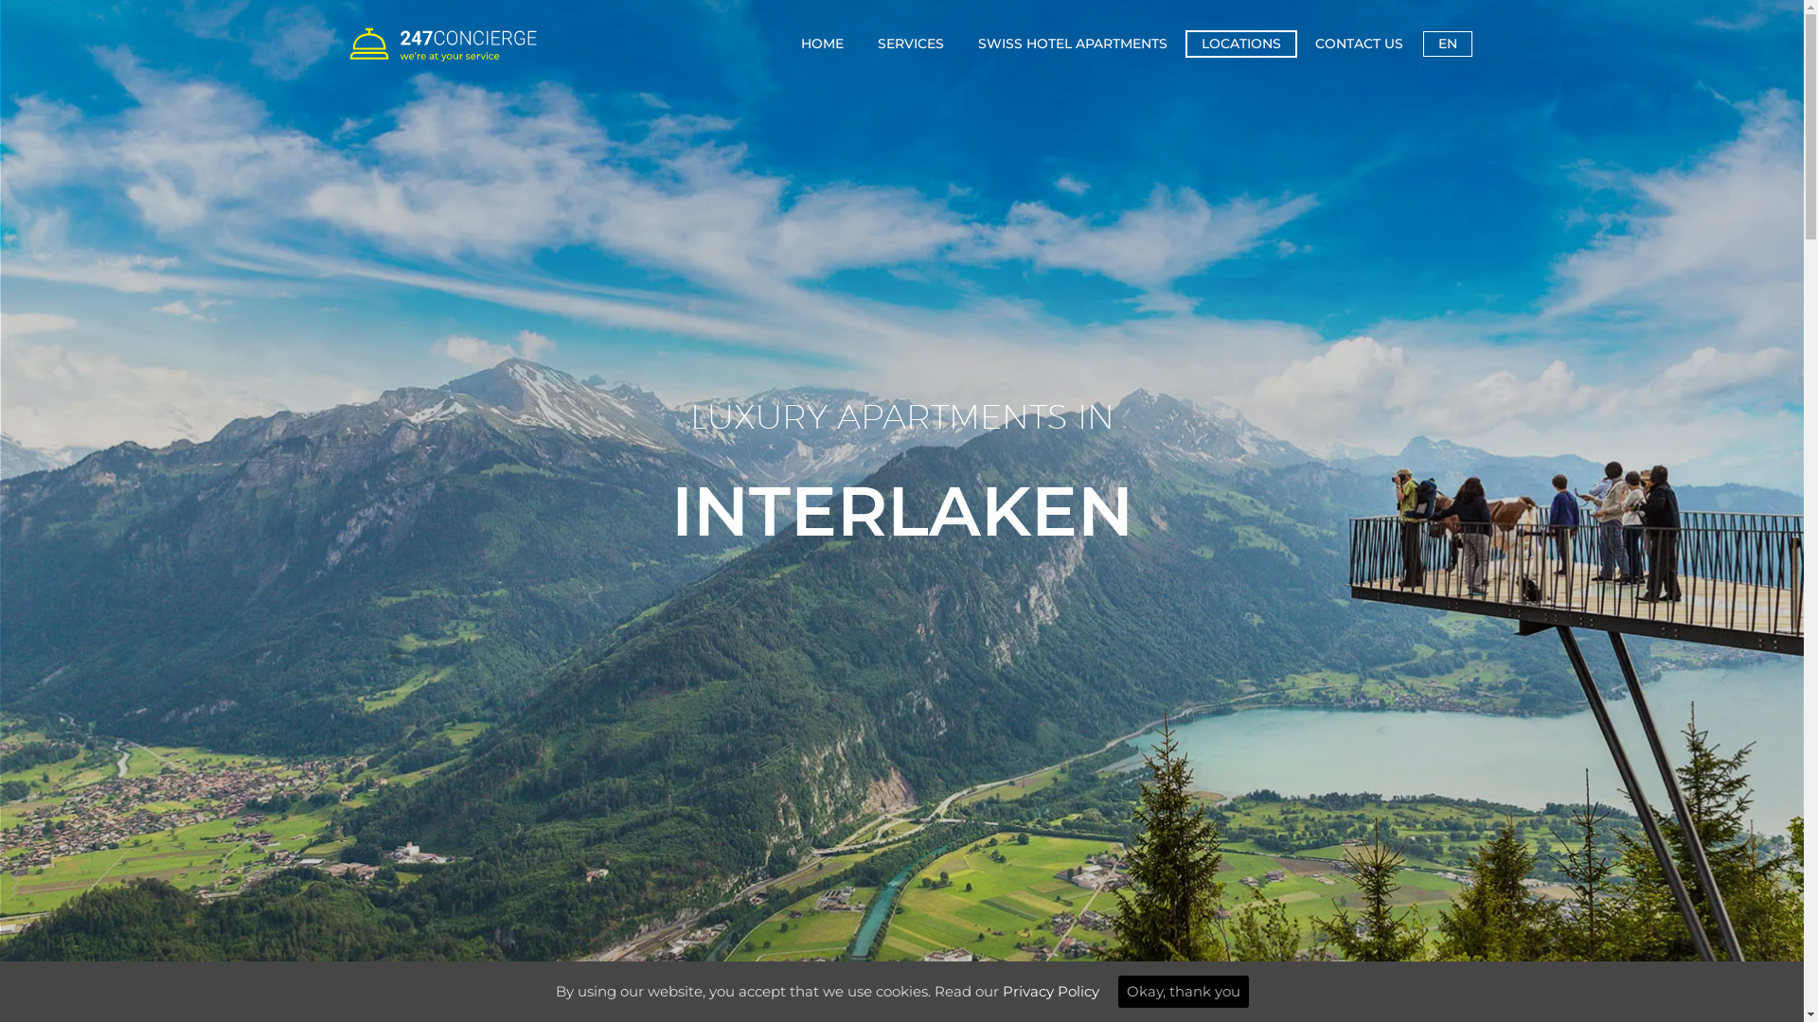 The width and height of the screenshot is (1818, 1022). I want to click on Privacy Policy, so click(1050, 992).